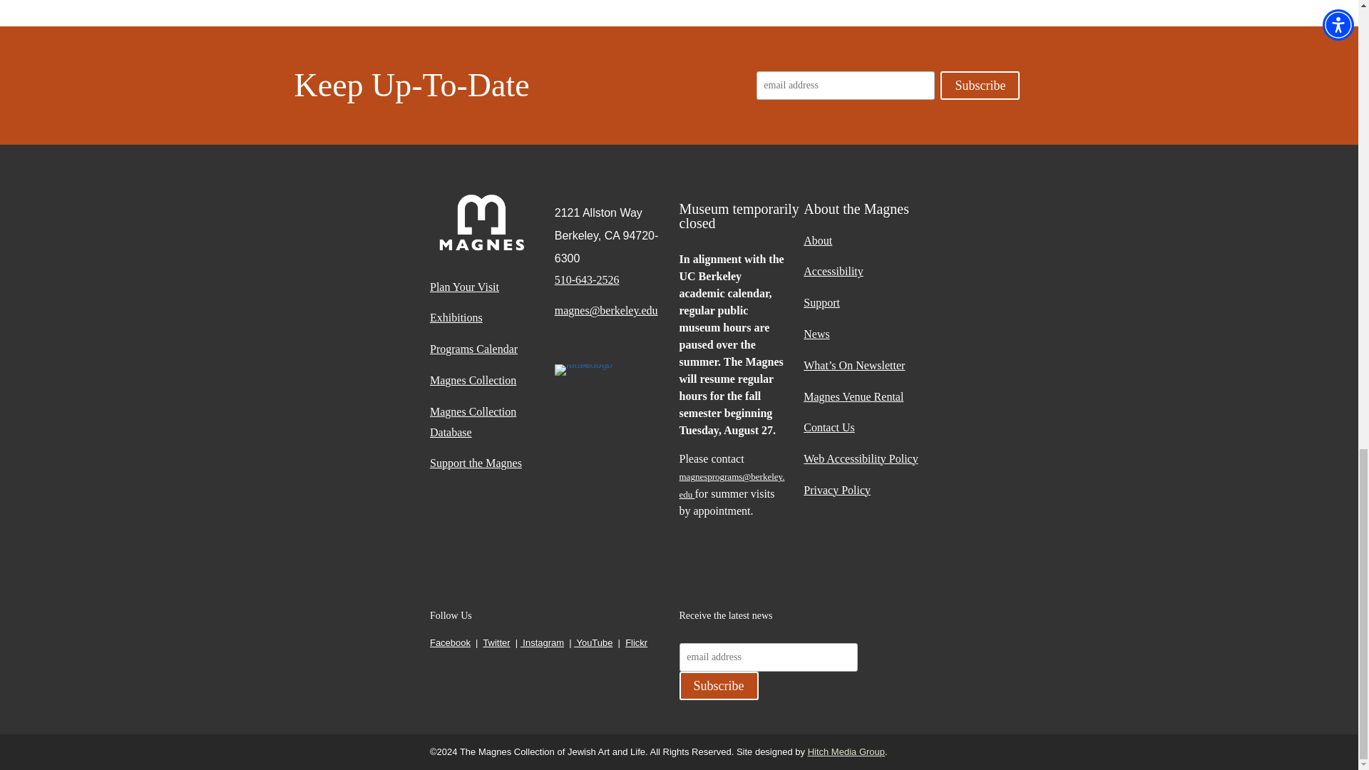 The image size is (1369, 770). I want to click on Plan Your Visit, so click(492, 292).